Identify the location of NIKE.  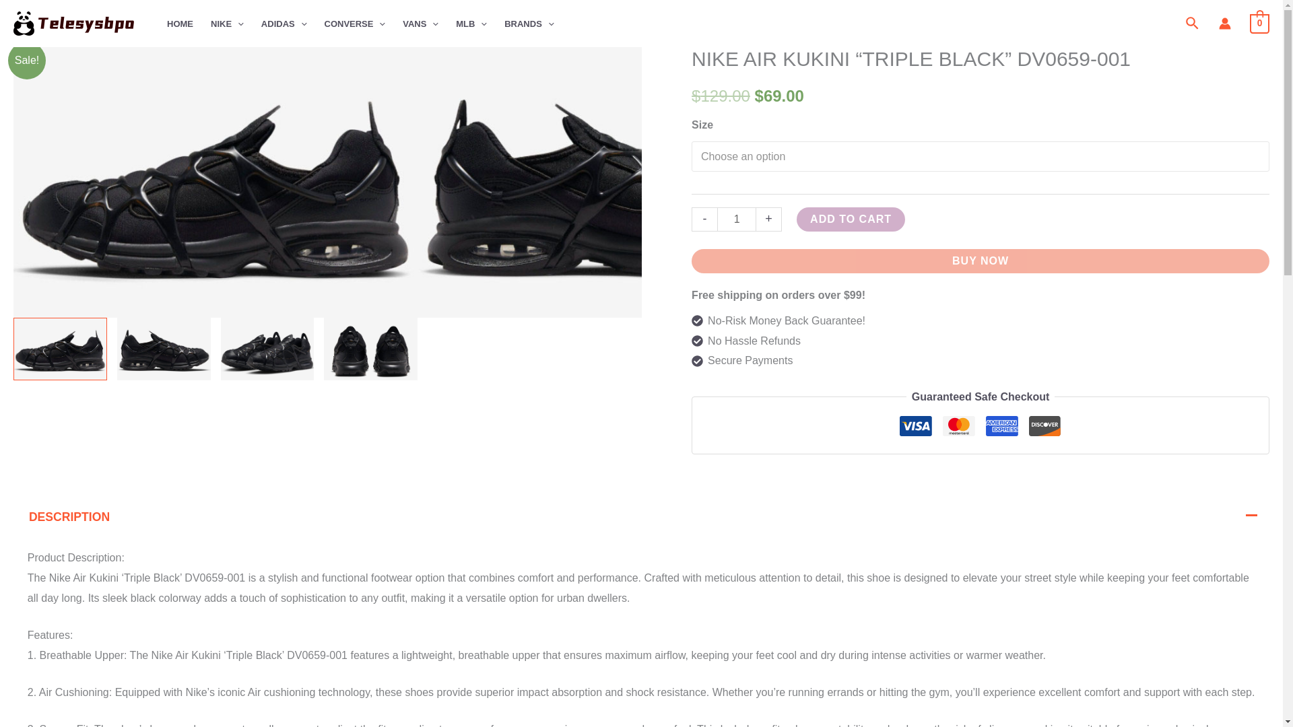
(226, 24).